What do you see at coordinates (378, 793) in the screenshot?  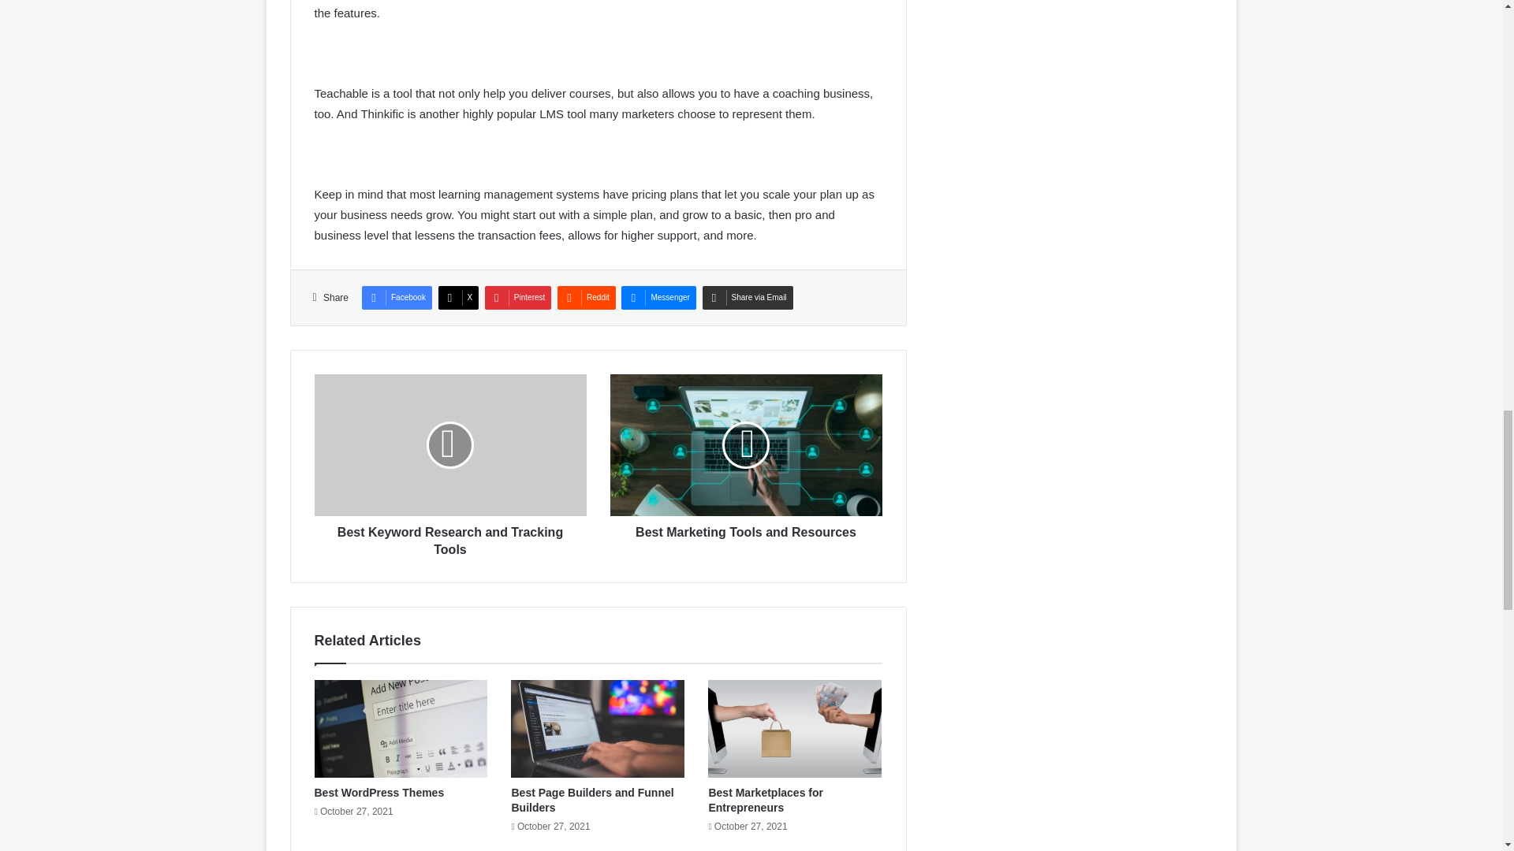 I see `Best WordPress Themes` at bounding box center [378, 793].